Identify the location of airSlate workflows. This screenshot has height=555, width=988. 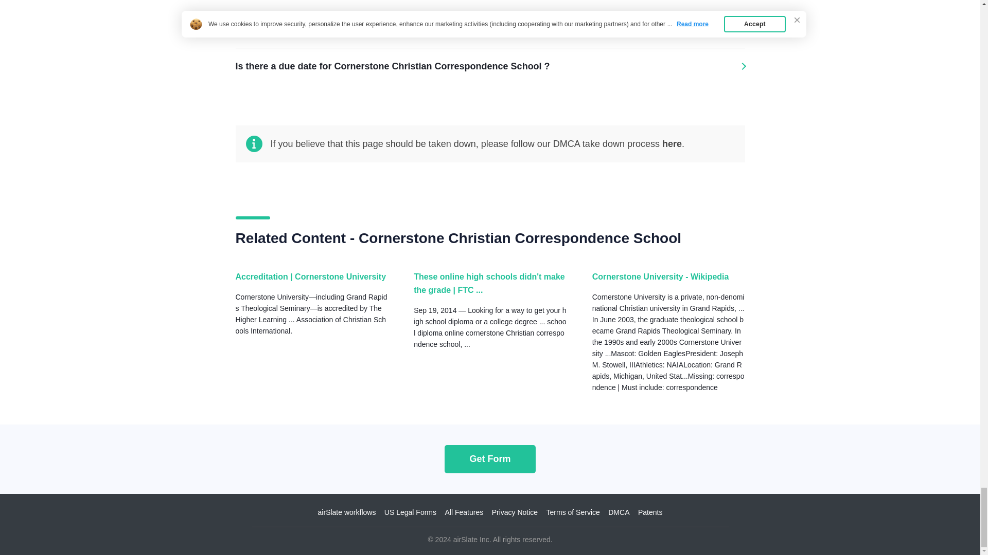
(347, 512).